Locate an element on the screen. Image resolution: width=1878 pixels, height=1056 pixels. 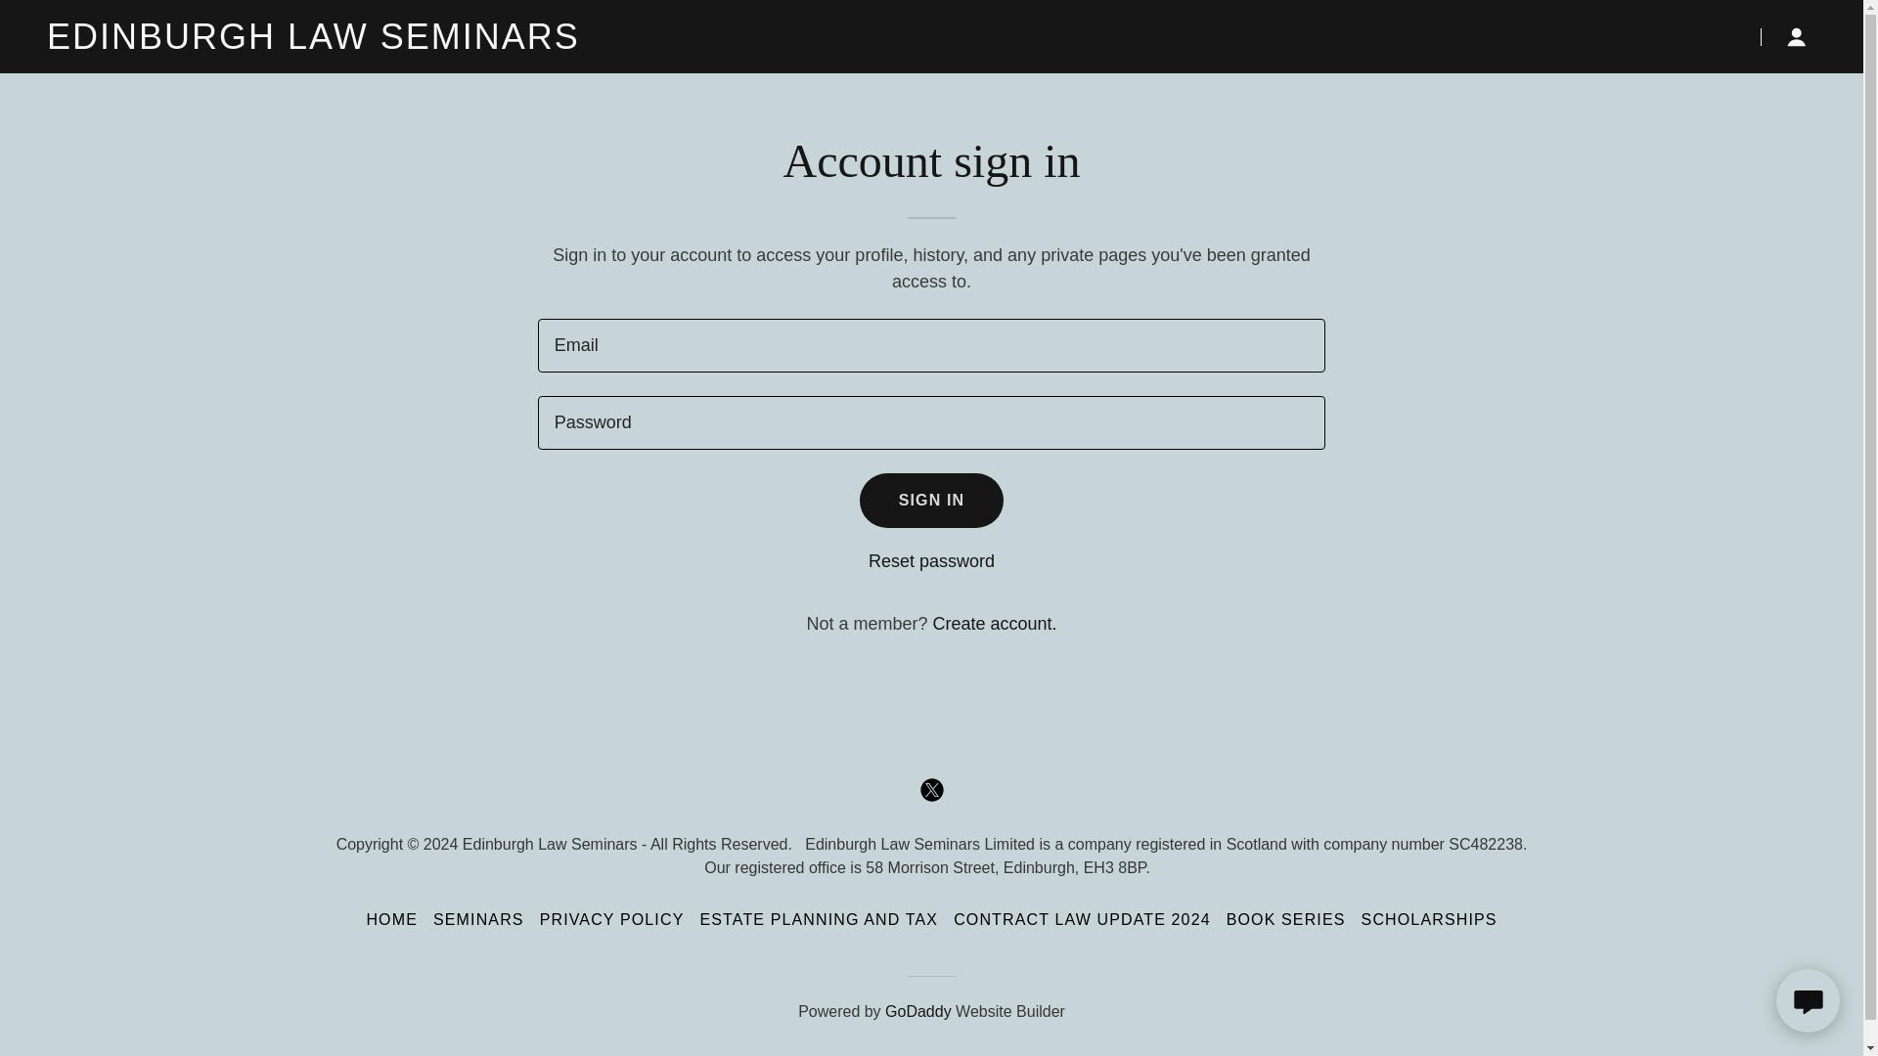
Reset password is located at coordinates (931, 561).